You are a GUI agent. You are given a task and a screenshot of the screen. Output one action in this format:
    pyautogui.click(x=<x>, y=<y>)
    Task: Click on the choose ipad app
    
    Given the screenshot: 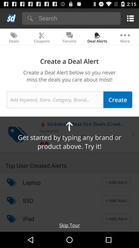 What is the action you would take?
    pyautogui.click(x=28, y=219)
    